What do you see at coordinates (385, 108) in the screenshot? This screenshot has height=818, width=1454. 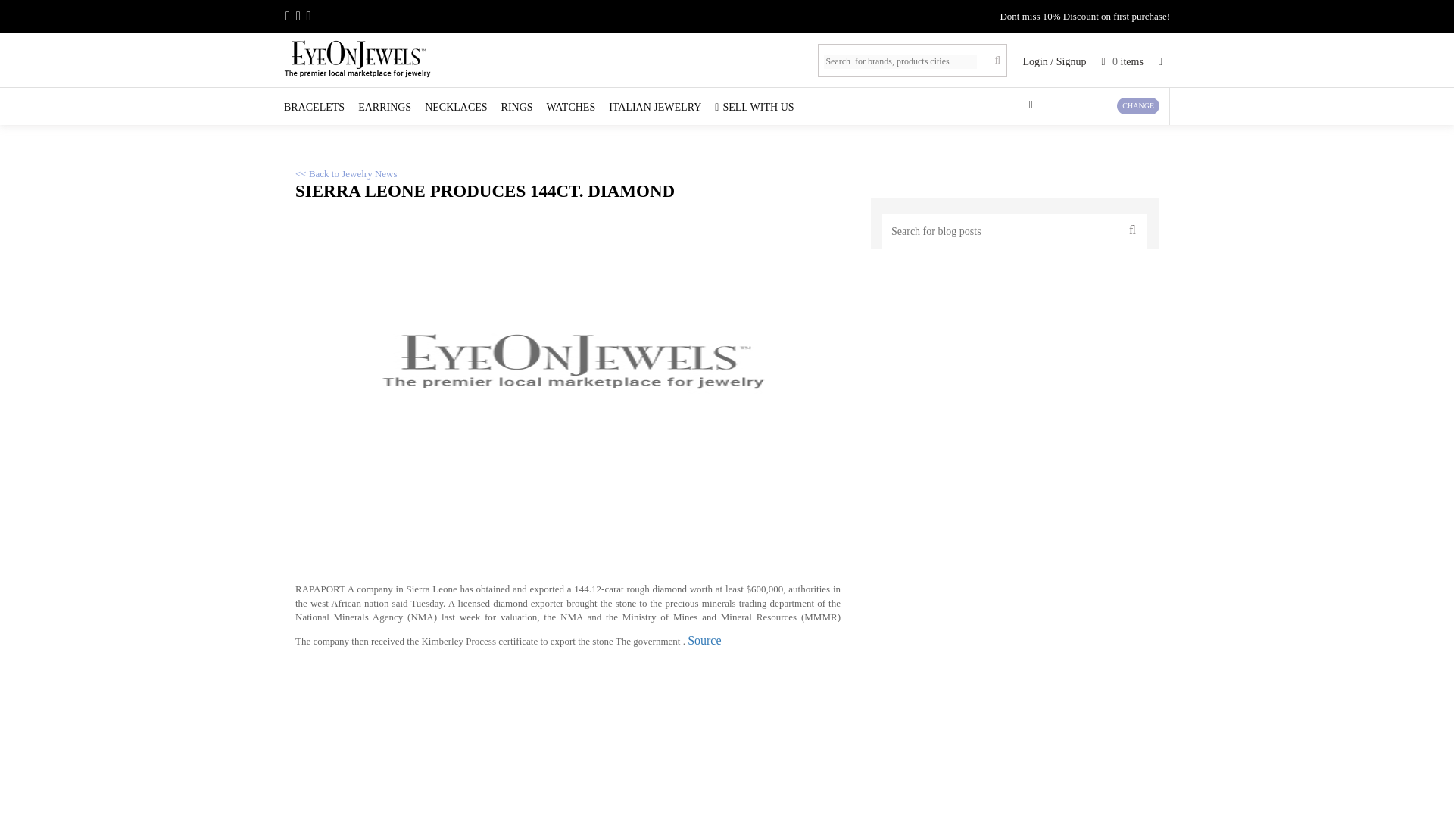 I see `EARRINGS` at bounding box center [385, 108].